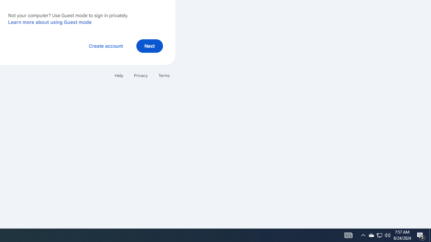 The image size is (431, 242). What do you see at coordinates (119, 75) in the screenshot?
I see `Help` at bounding box center [119, 75].